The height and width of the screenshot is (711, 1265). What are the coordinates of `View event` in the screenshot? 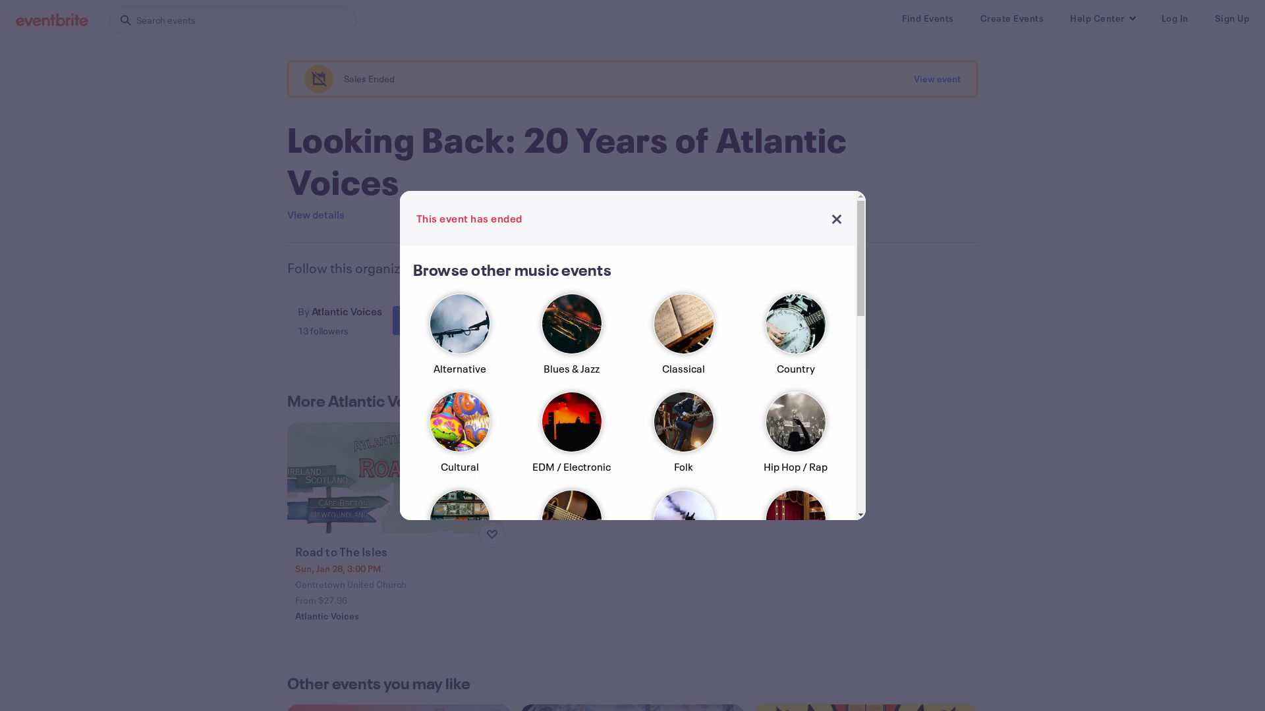 It's located at (937, 79).